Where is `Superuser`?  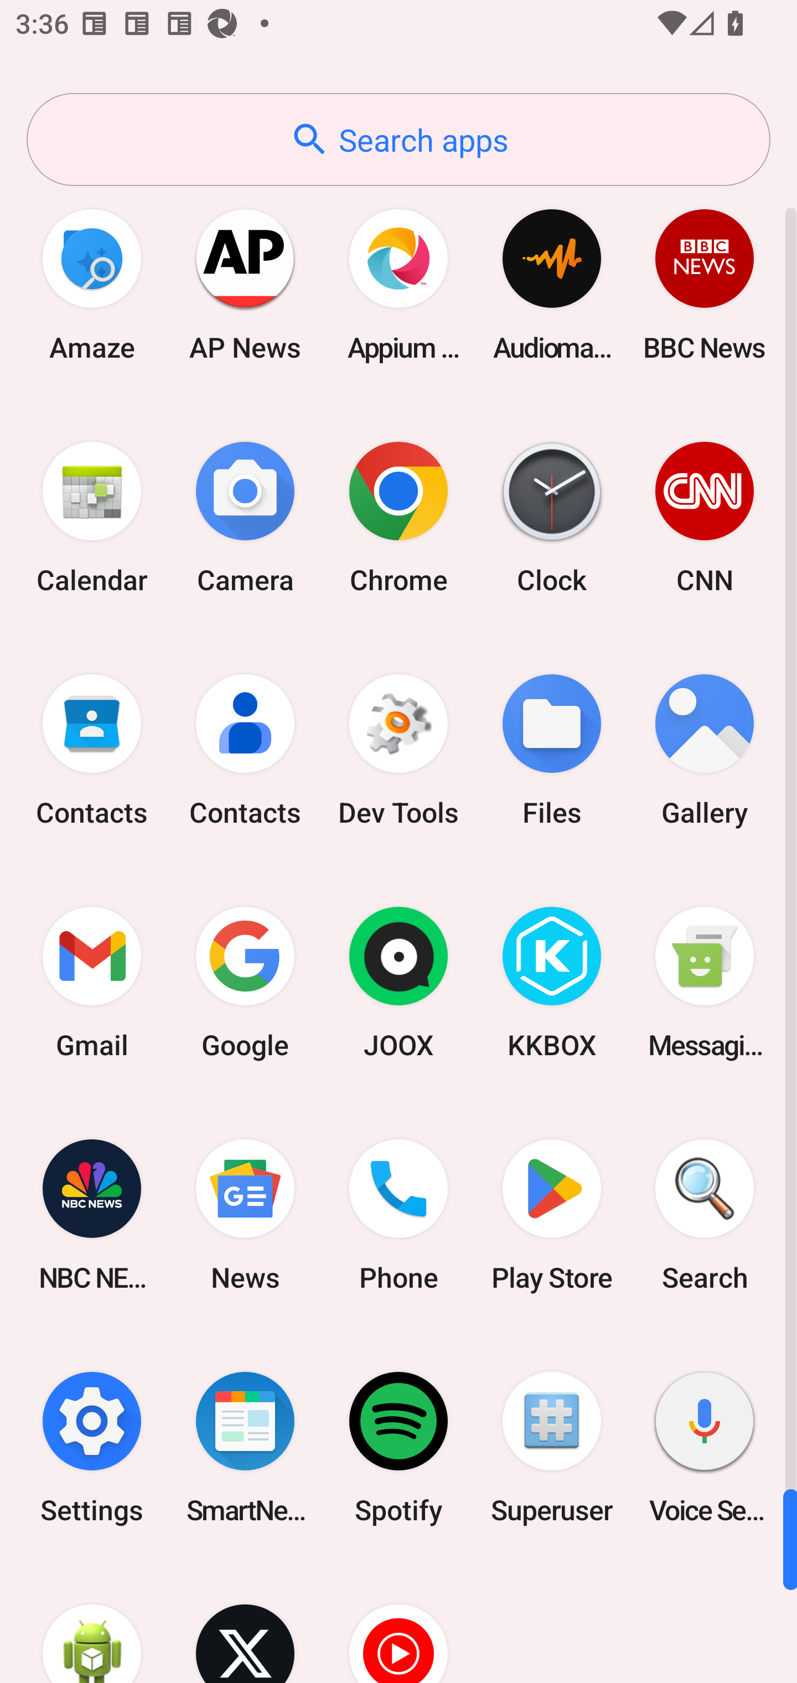 Superuser is located at coordinates (551, 1447).